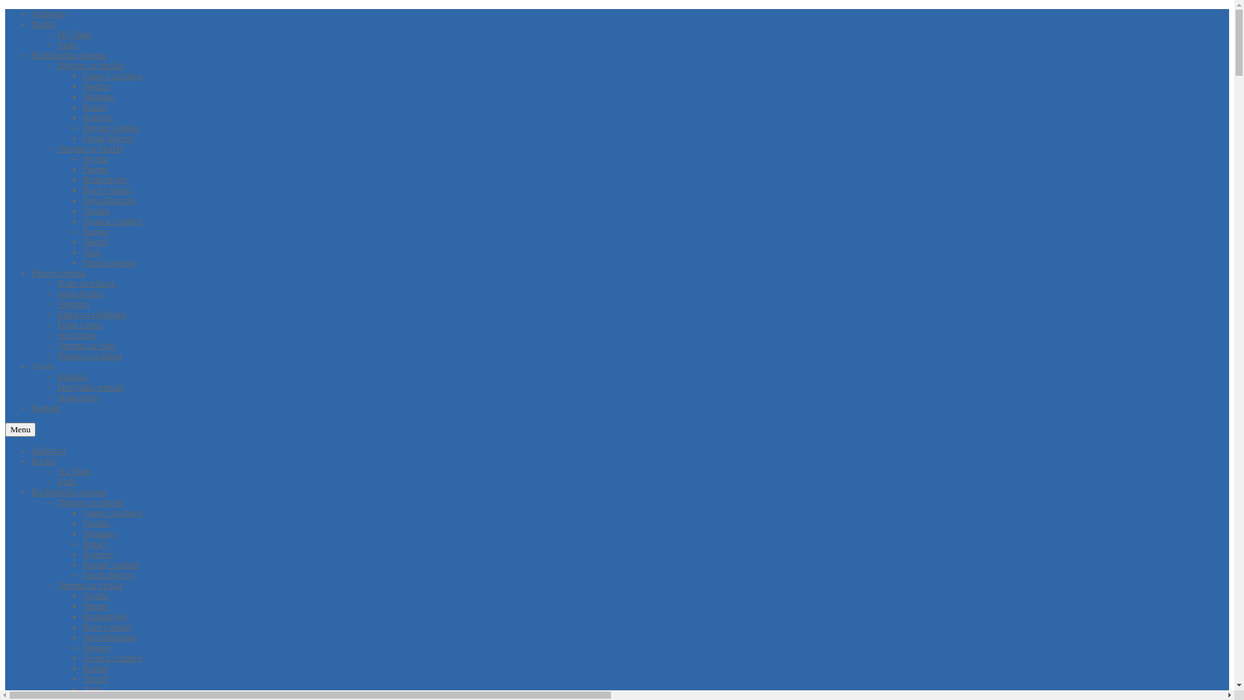 The width and height of the screenshot is (1244, 700). What do you see at coordinates (48, 14) in the screenshot?
I see `Naslovna` at bounding box center [48, 14].